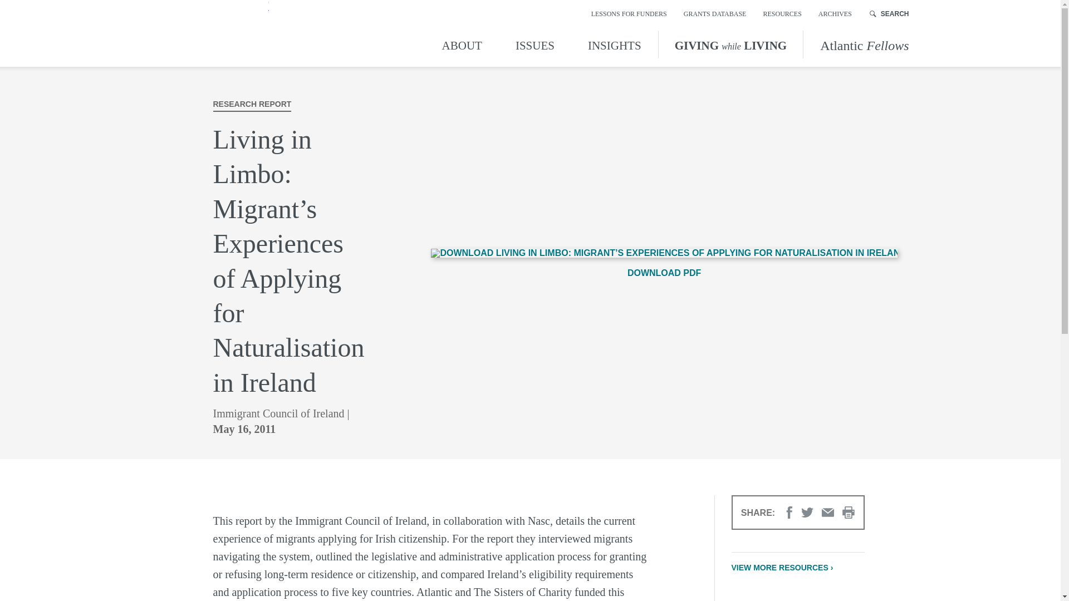  Describe the element at coordinates (715, 13) in the screenshot. I see `GRANTS DATABASE` at that location.